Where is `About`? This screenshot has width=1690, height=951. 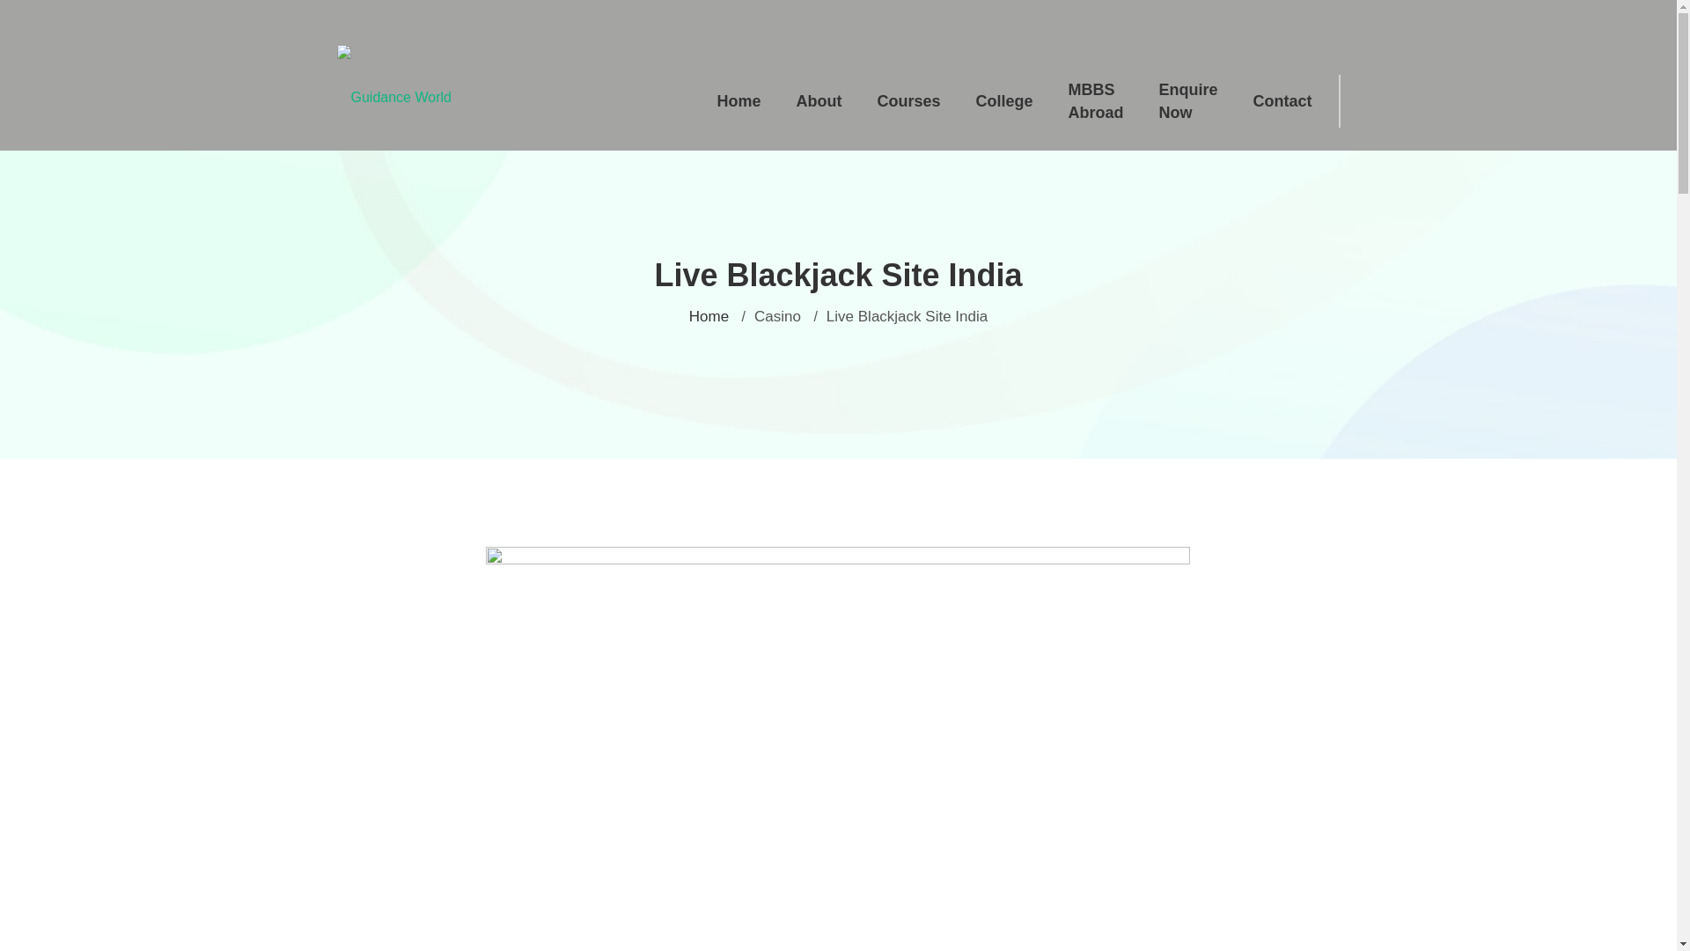
About is located at coordinates (818, 100).